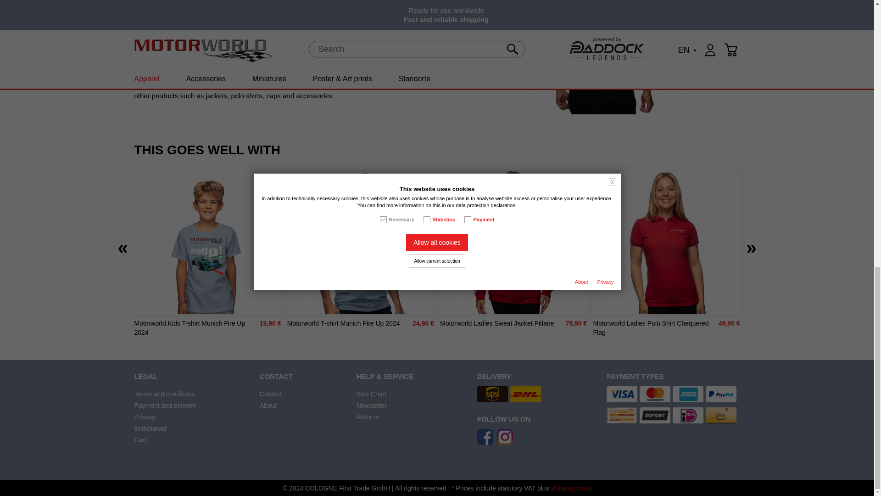  Describe the element at coordinates (751, 247) in the screenshot. I see `right` at that location.